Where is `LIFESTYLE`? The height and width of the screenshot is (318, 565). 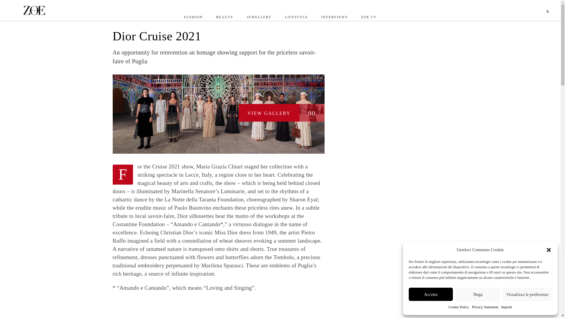 LIFESTYLE is located at coordinates (296, 17).